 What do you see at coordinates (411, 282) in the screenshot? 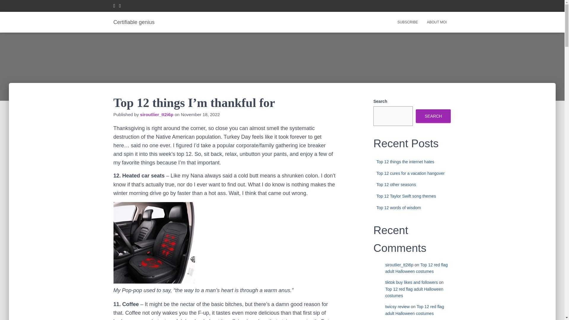
I see `tiktok buy likes and followers` at bounding box center [411, 282].